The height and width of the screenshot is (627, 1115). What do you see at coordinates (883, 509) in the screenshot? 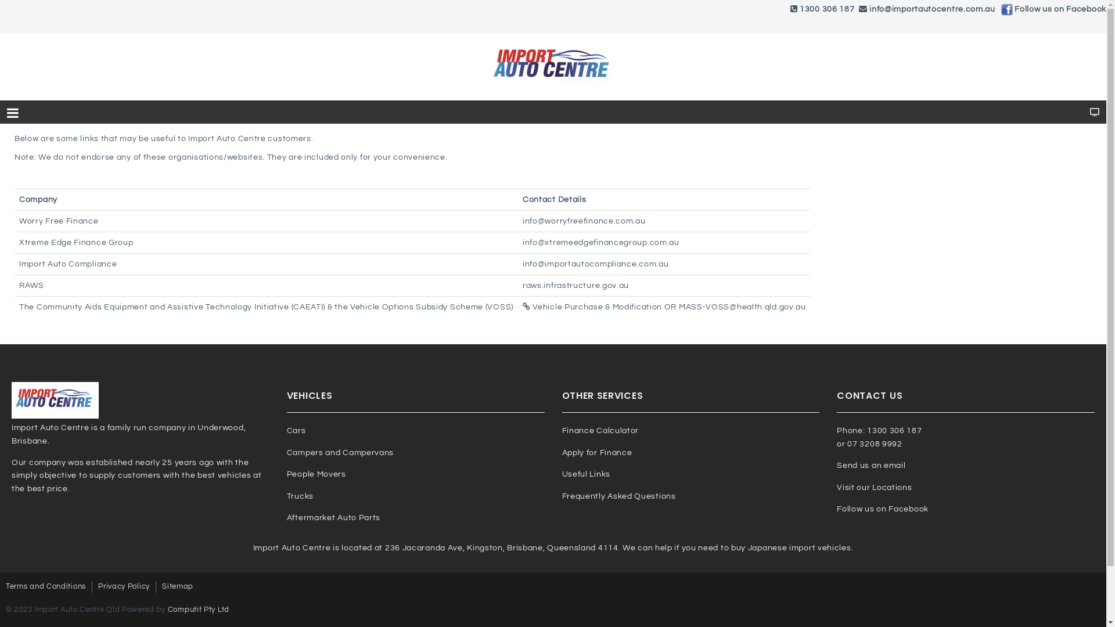
I see `Follow us on Facebook` at bounding box center [883, 509].